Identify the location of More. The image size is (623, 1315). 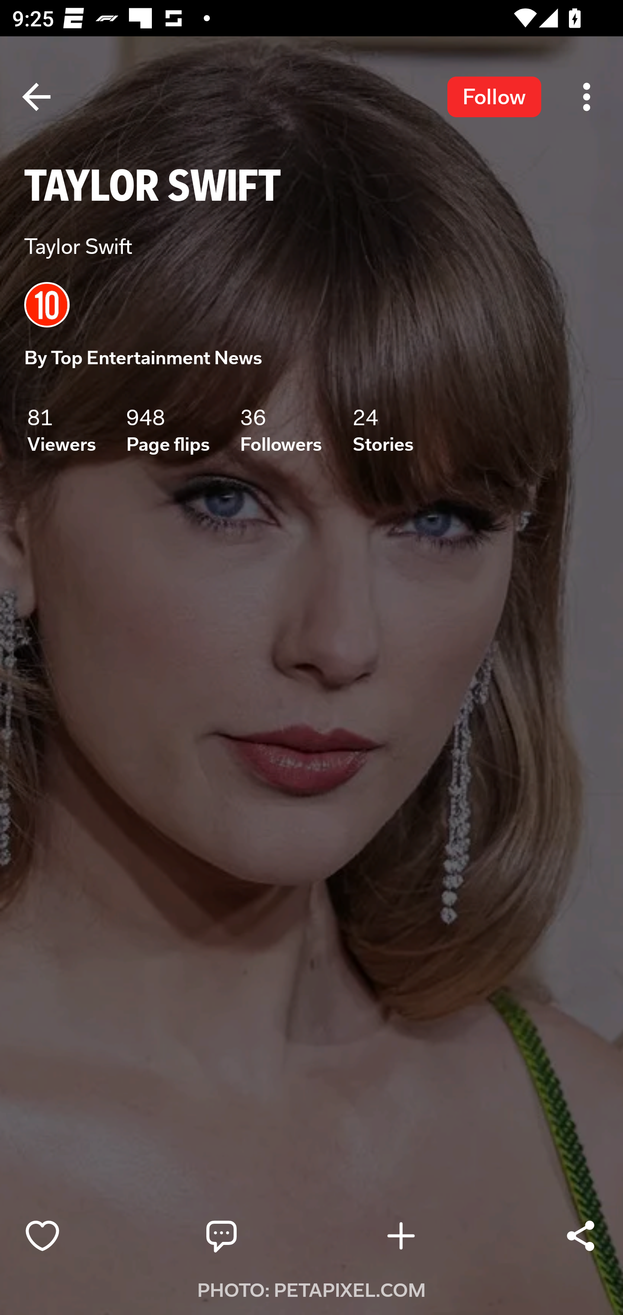
(587, 96).